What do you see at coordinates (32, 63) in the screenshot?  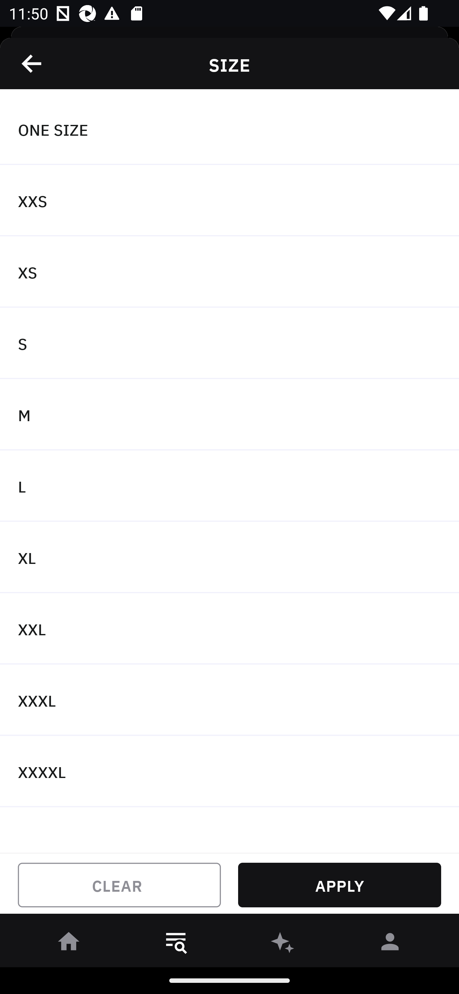 I see `` at bounding box center [32, 63].